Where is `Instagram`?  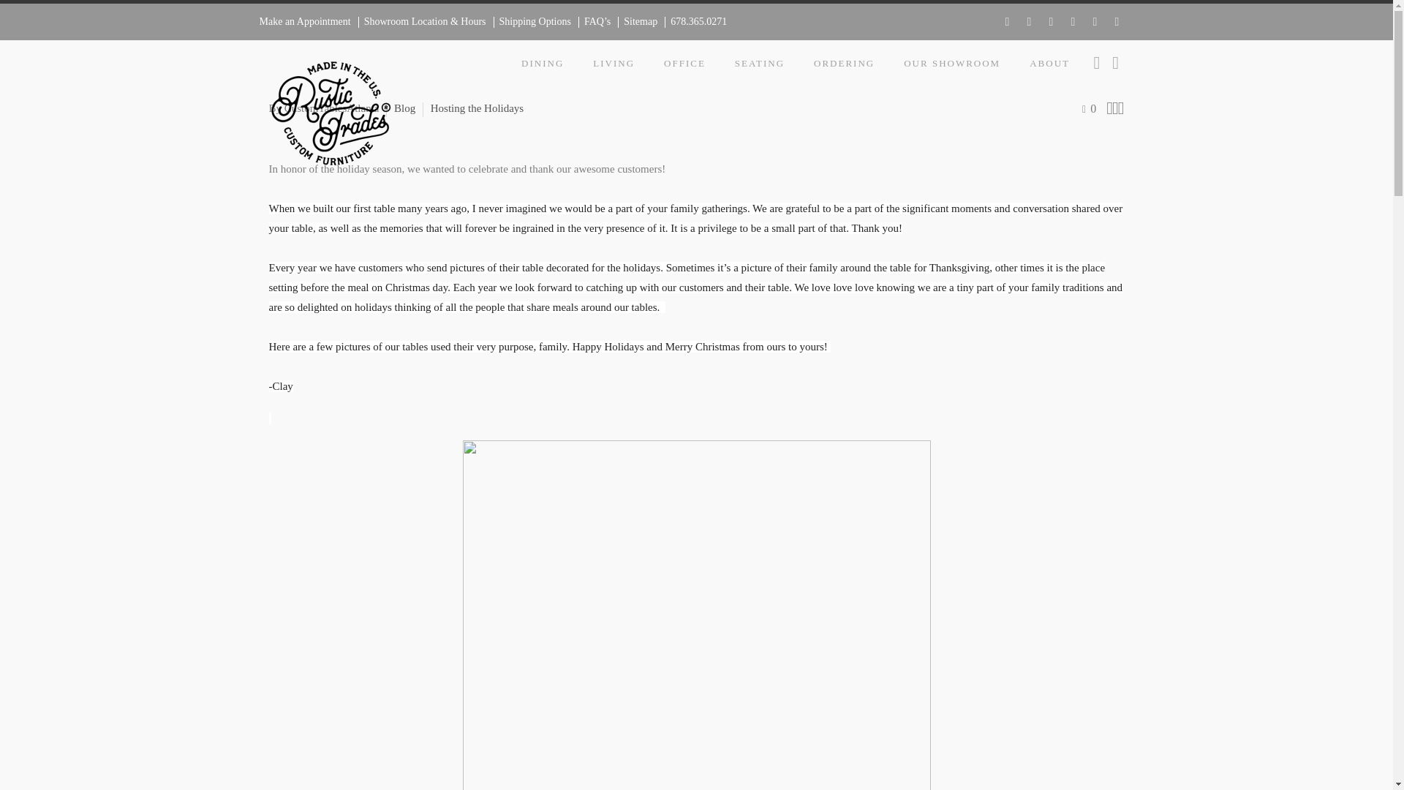 Instagram is located at coordinates (1050, 21).